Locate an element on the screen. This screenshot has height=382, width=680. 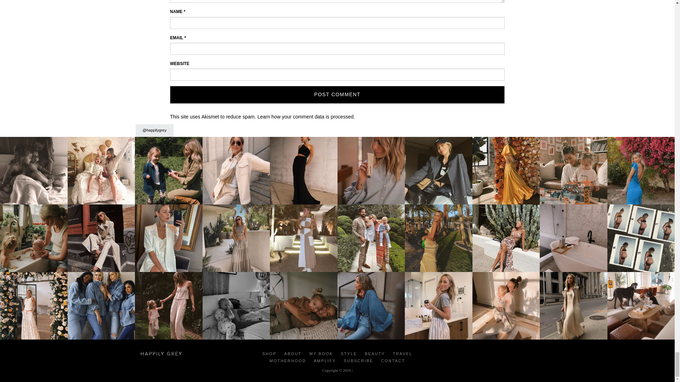
Post Comment is located at coordinates (337, 95).